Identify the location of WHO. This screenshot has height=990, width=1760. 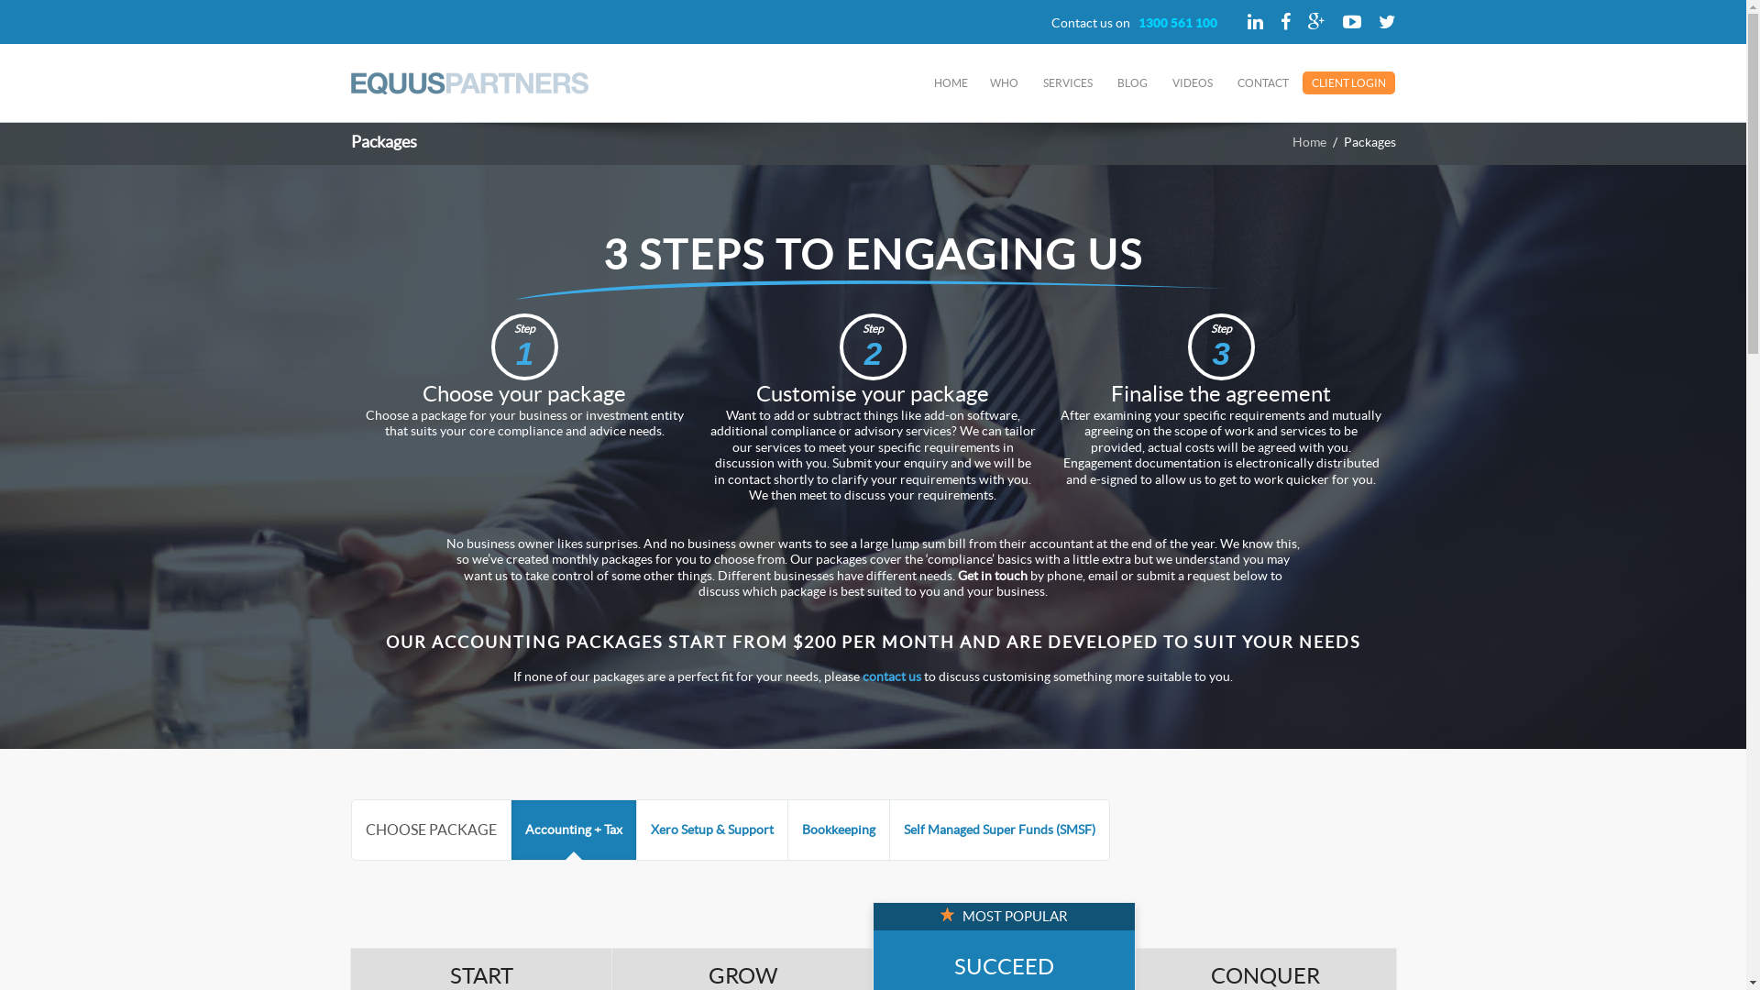
(1005, 82).